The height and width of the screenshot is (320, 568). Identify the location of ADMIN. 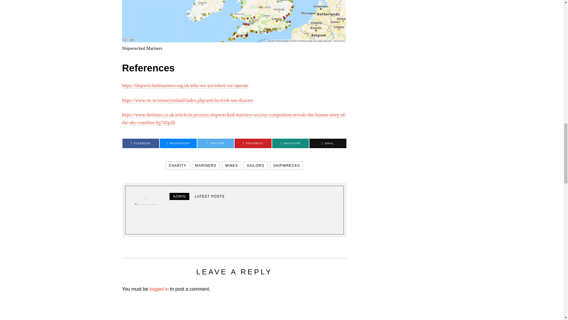
(179, 196).